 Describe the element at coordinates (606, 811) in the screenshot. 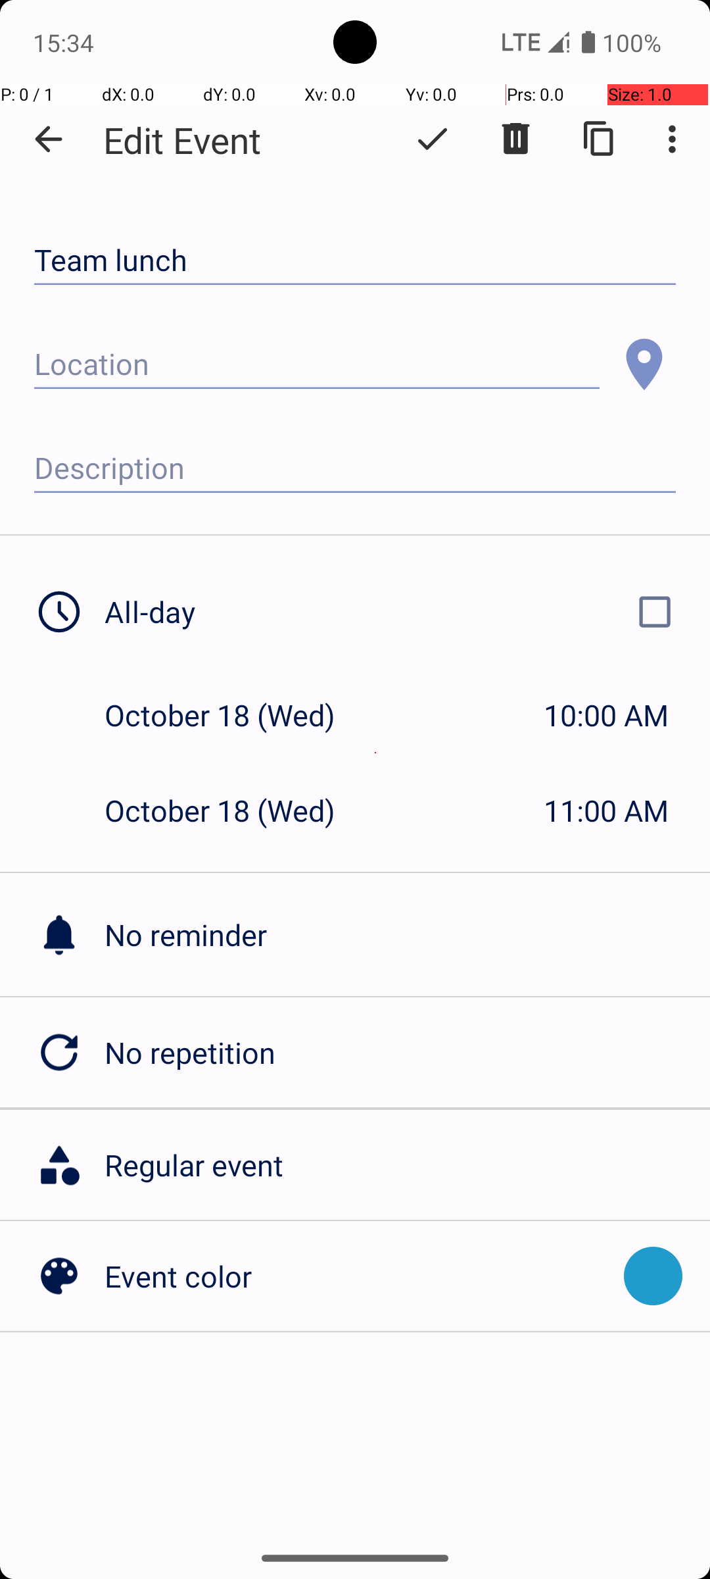

I see `11:00 AM` at that location.